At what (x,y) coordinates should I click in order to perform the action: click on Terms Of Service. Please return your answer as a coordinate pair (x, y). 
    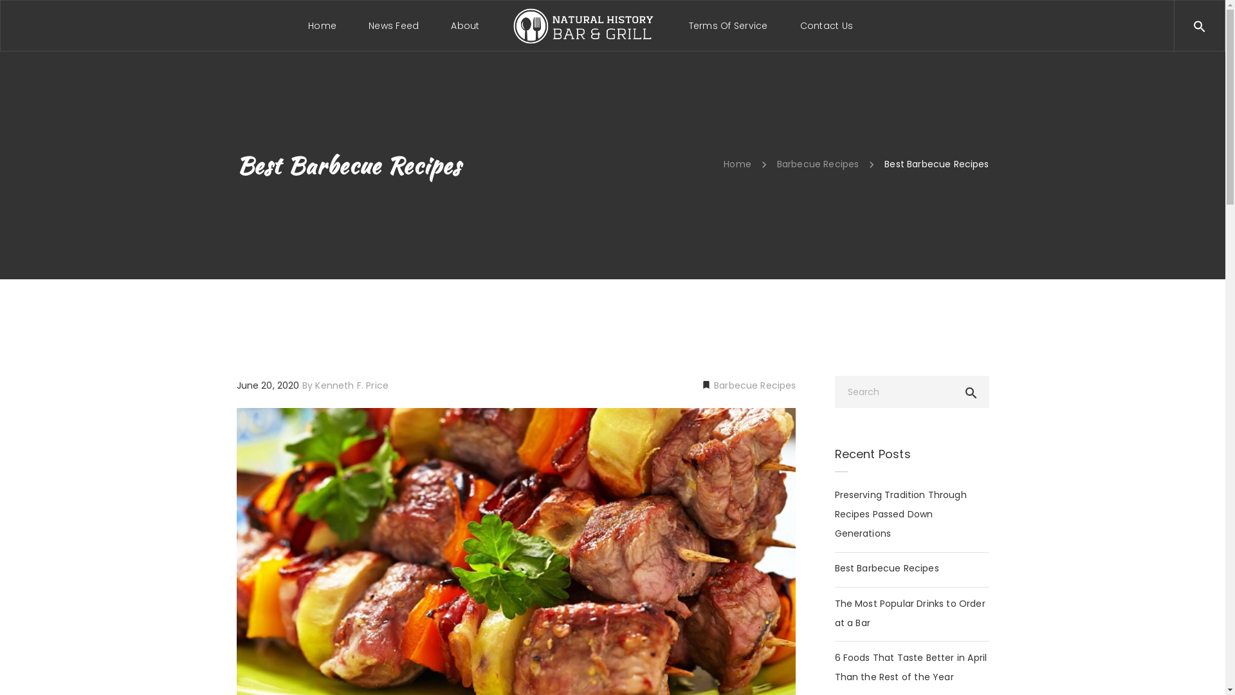
    Looking at the image, I should click on (728, 26).